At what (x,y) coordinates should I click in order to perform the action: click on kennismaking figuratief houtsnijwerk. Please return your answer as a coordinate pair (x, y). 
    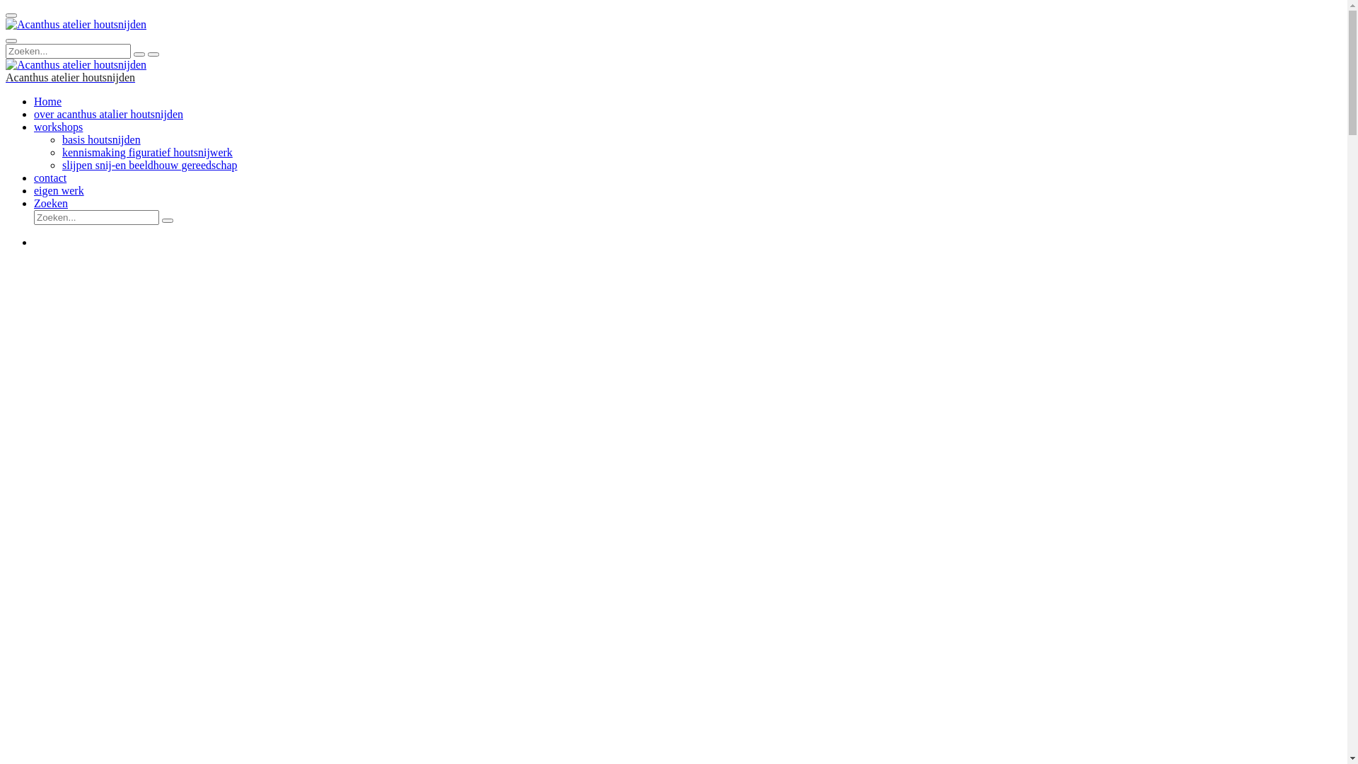
    Looking at the image, I should click on (147, 153).